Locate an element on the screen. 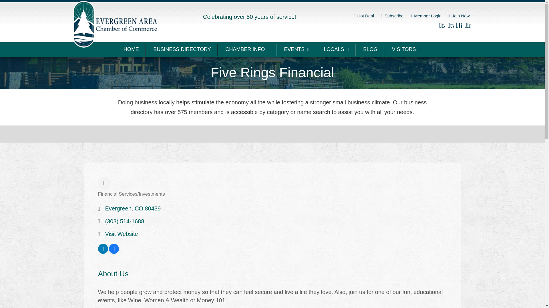 The width and height of the screenshot is (549, 308). View on LinkedIn is located at coordinates (102, 252).